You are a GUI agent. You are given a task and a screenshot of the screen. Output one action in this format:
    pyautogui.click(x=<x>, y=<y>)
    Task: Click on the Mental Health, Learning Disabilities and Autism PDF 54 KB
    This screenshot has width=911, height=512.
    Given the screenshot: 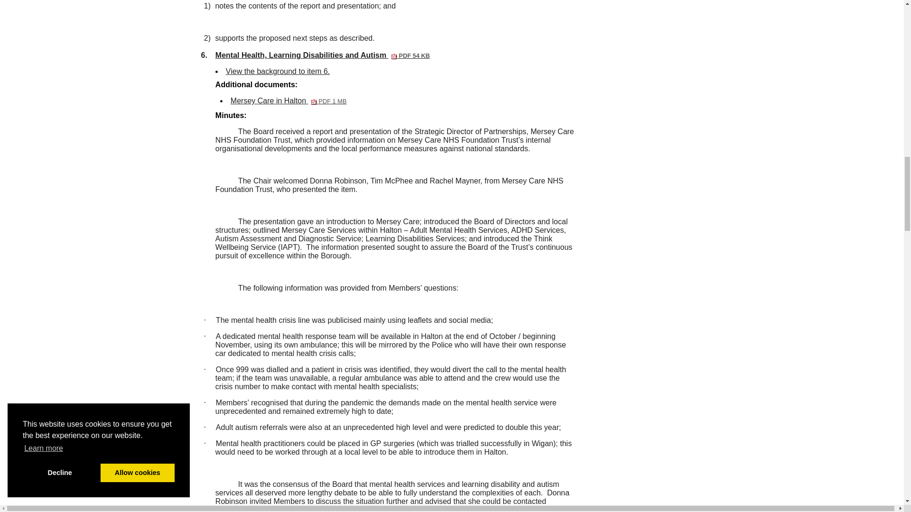 What is the action you would take?
    pyautogui.click(x=288, y=101)
    